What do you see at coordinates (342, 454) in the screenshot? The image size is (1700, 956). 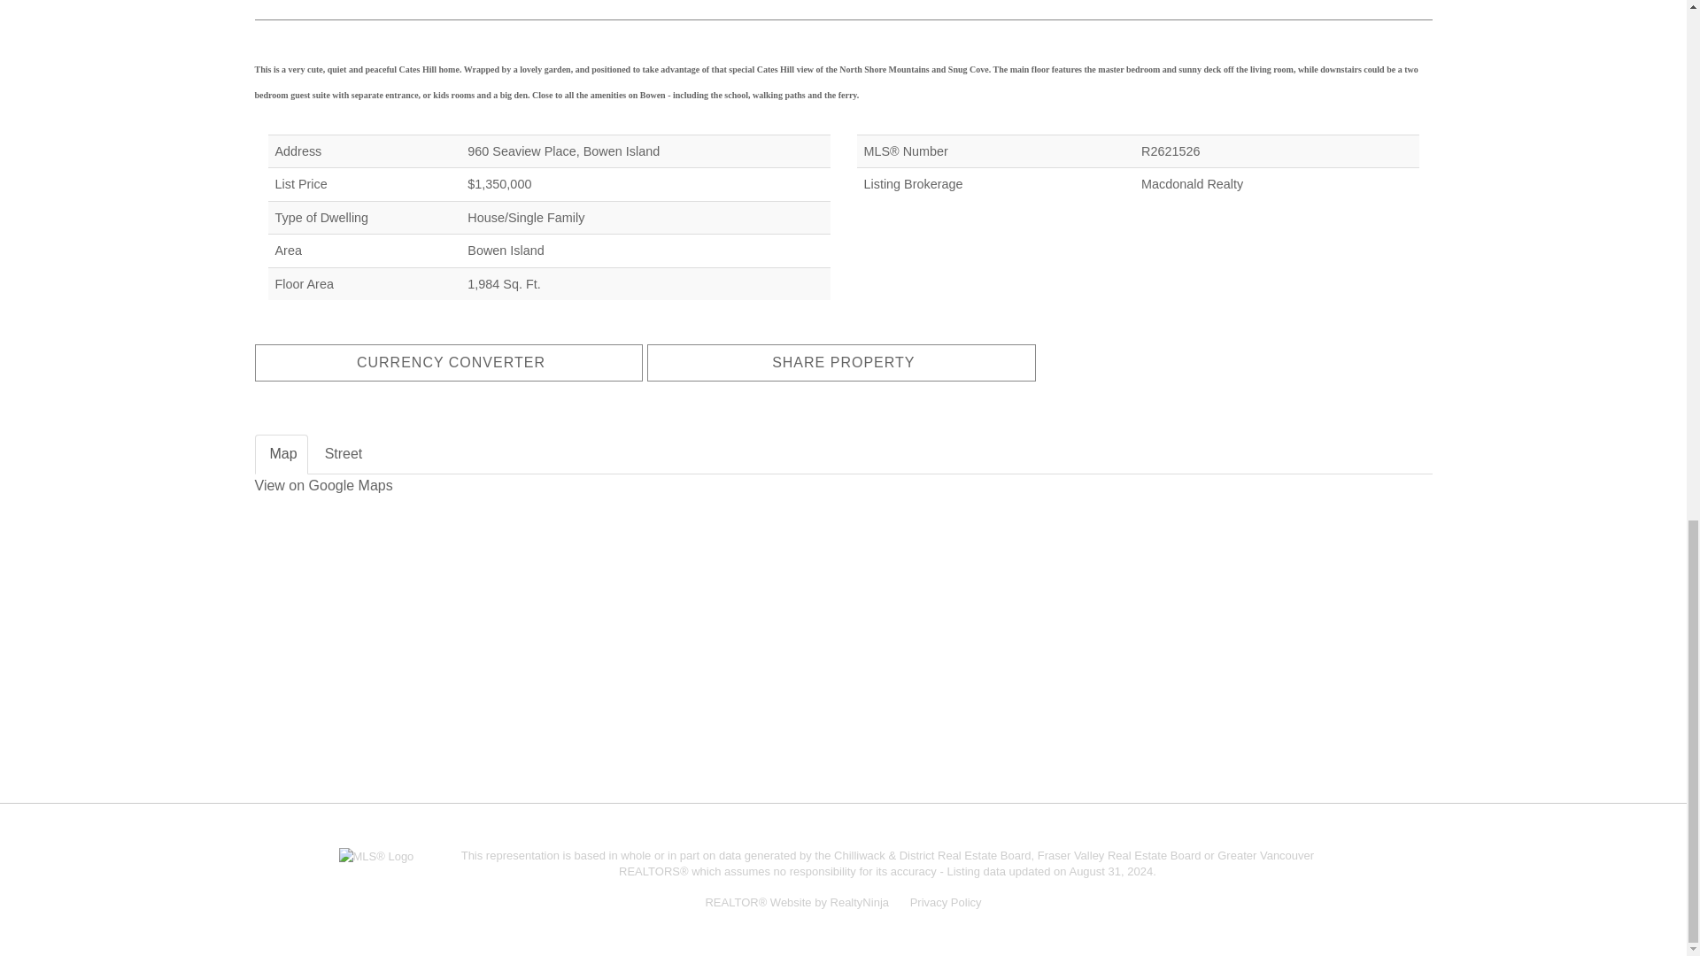 I see `Street` at bounding box center [342, 454].